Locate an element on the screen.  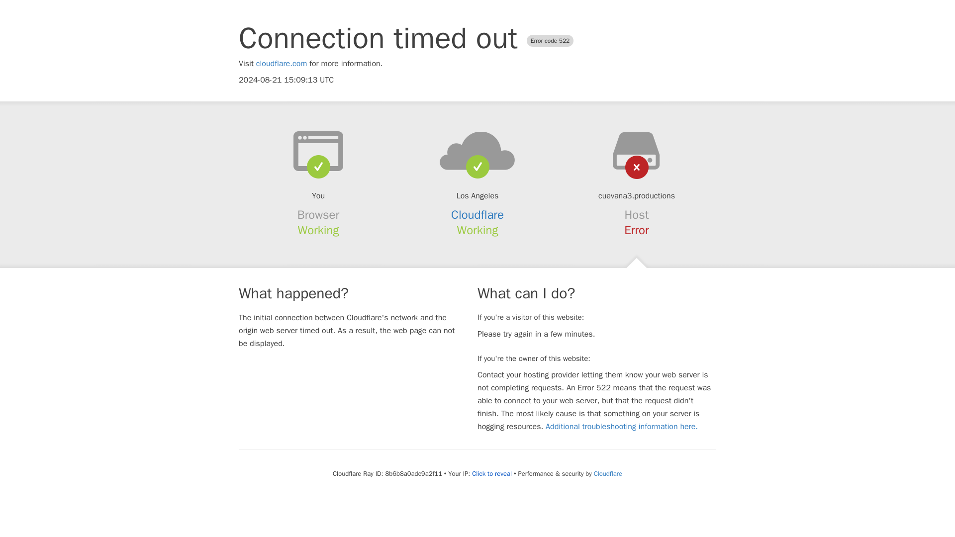
Cloudflare is located at coordinates (477, 215).